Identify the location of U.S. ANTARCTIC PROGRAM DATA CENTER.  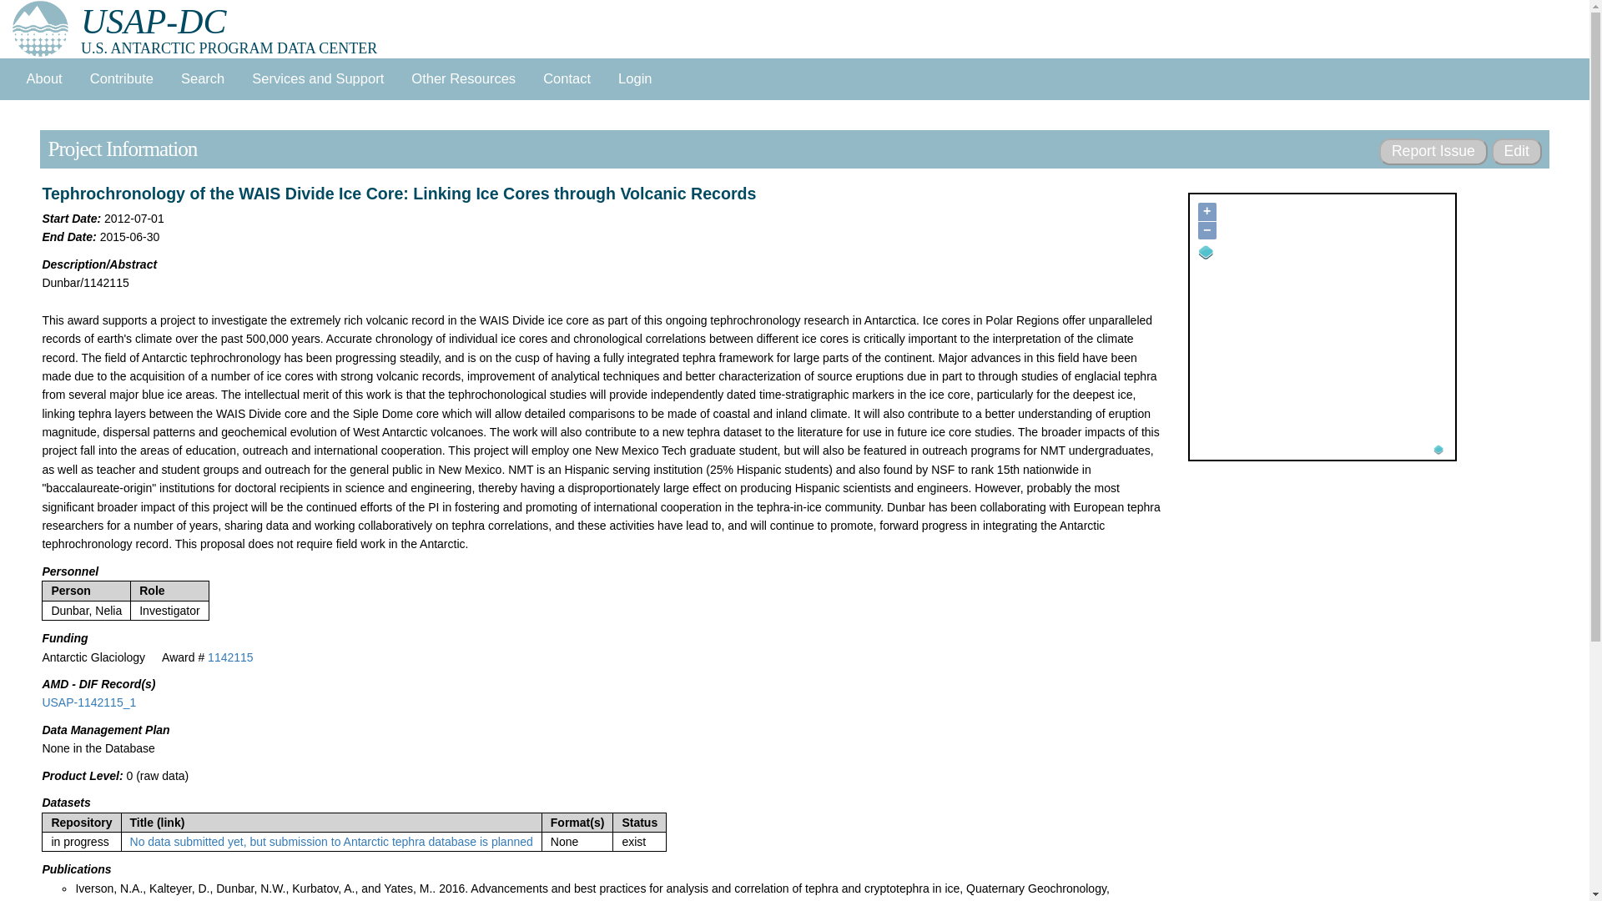
(154, 22).